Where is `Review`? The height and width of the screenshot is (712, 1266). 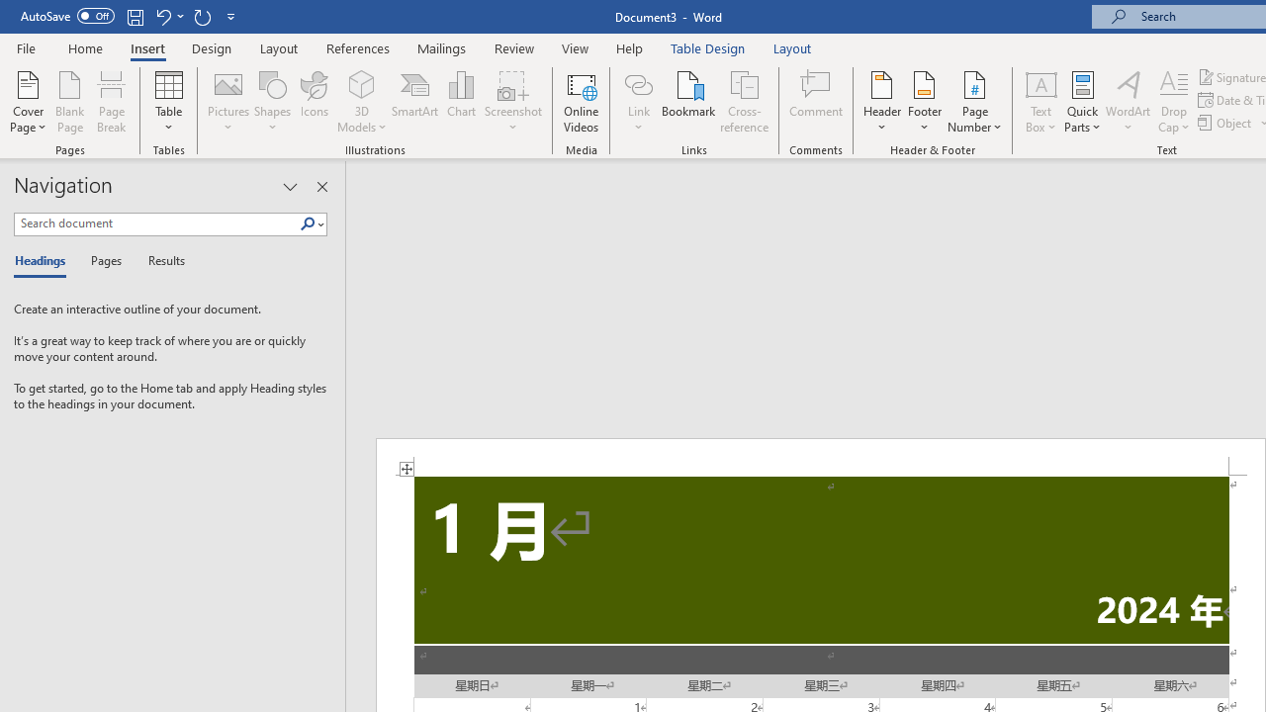 Review is located at coordinates (514, 47).